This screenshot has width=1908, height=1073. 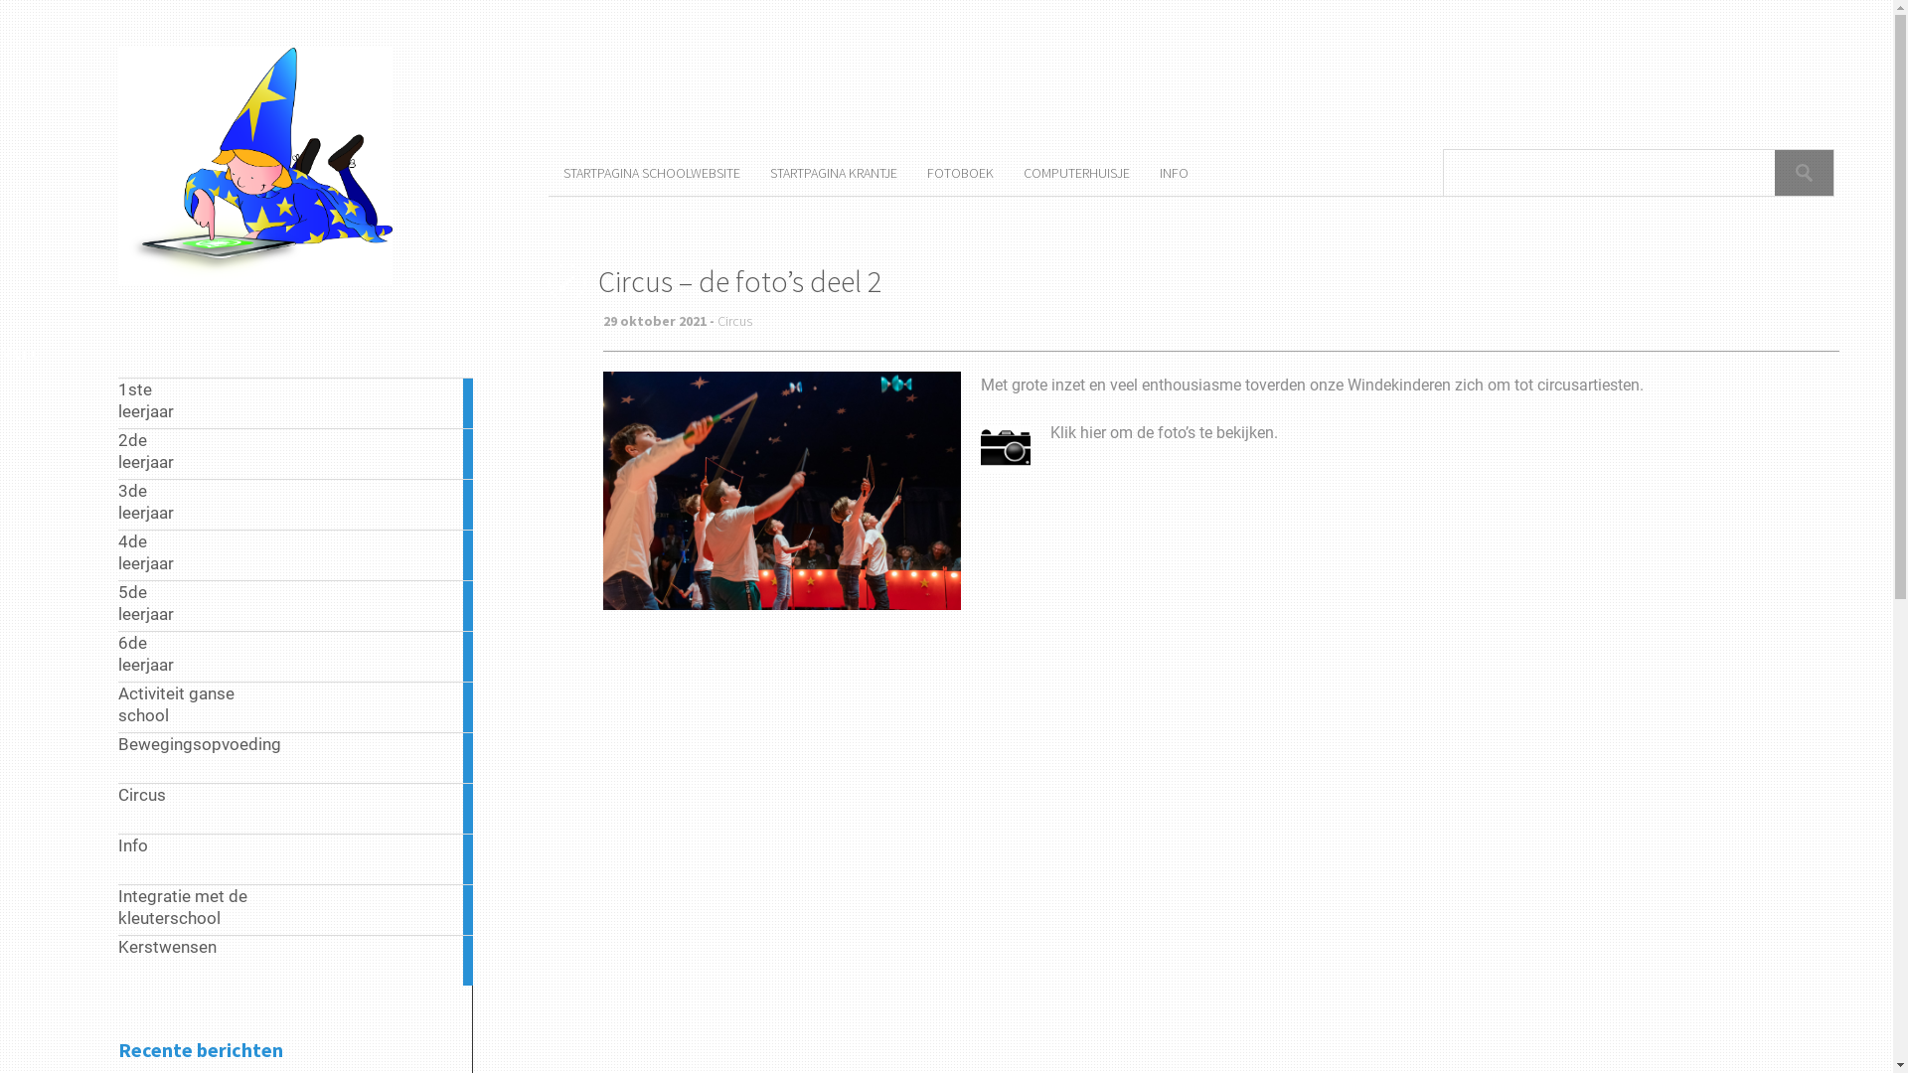 I want to click on Gesubsidieerde Vrije Lagere Oefenschool, so click(x=255, y=282).